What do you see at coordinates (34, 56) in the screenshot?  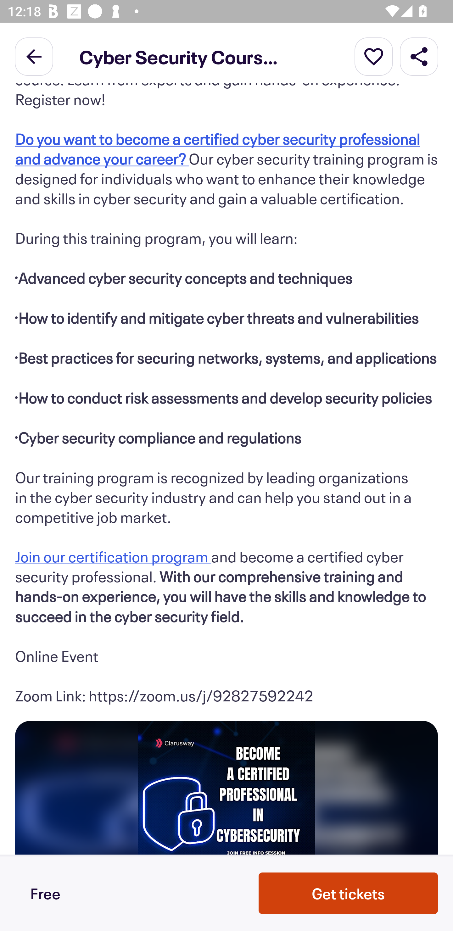 I see `Back` at bounding box center [34, 56].